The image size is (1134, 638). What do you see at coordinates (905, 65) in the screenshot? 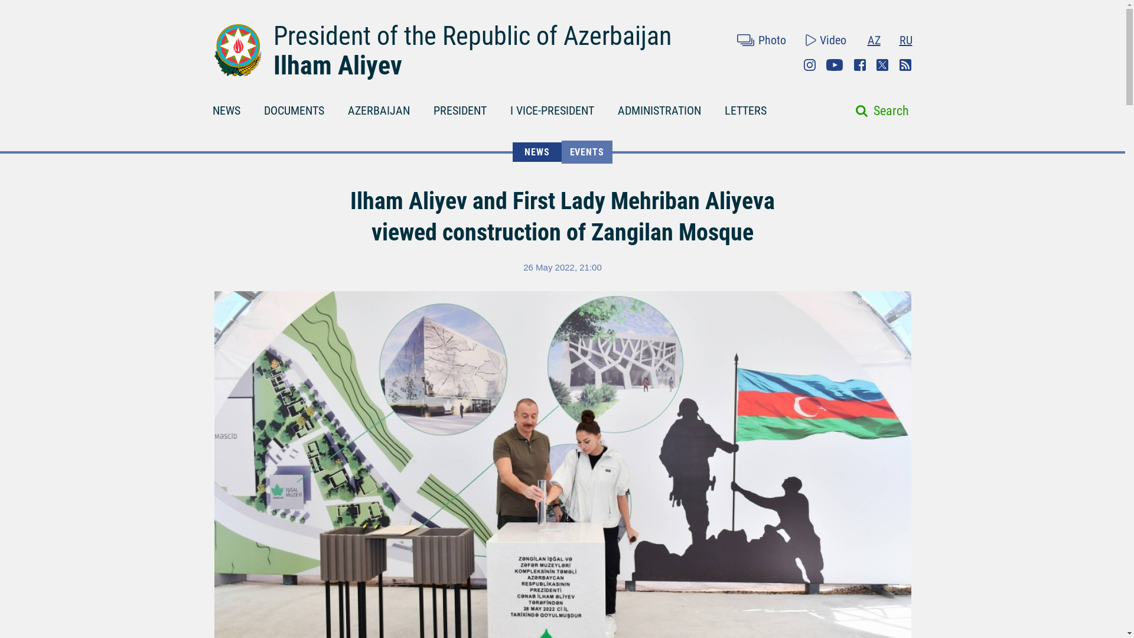
I see `Rss` at bounding box center [905, 65].